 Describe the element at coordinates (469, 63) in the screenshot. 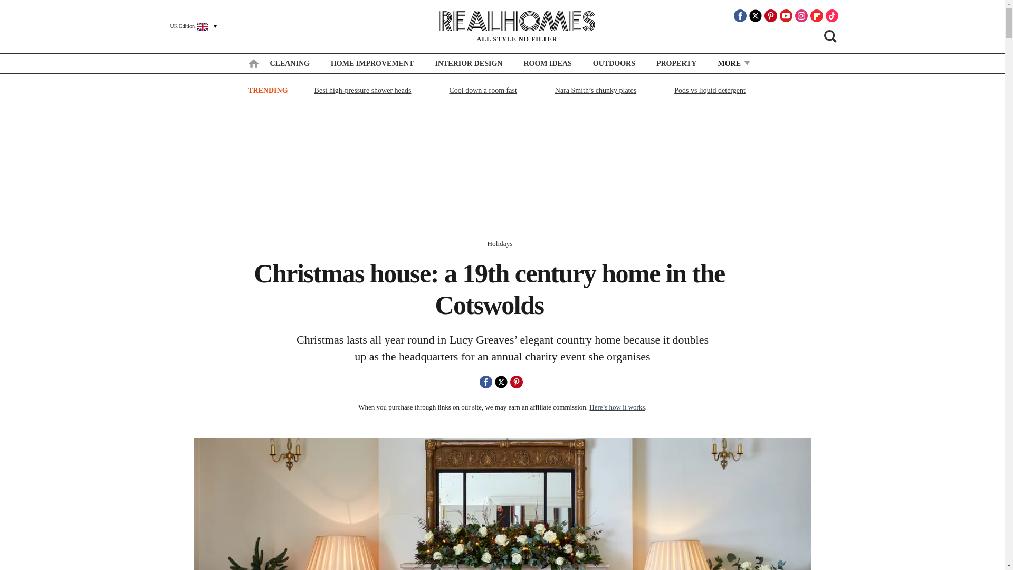

I see `INTERIOR DESIGN` at that location.